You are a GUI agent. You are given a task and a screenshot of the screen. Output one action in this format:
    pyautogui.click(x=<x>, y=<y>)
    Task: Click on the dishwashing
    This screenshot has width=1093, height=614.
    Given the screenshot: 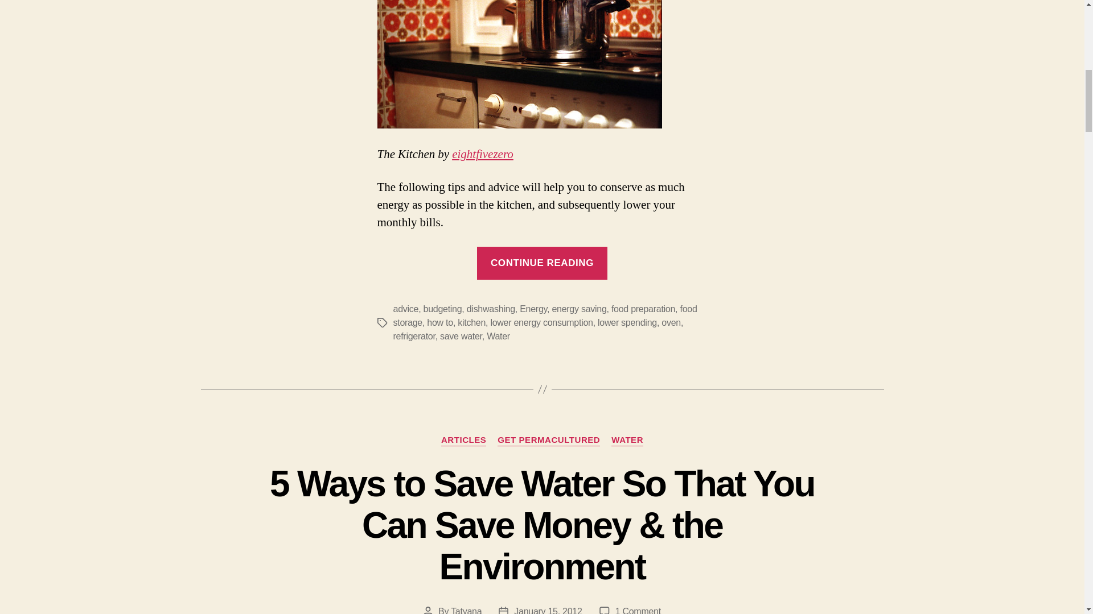 What is the action you would take?
    pyautogui.click(x=491, y=308)
    